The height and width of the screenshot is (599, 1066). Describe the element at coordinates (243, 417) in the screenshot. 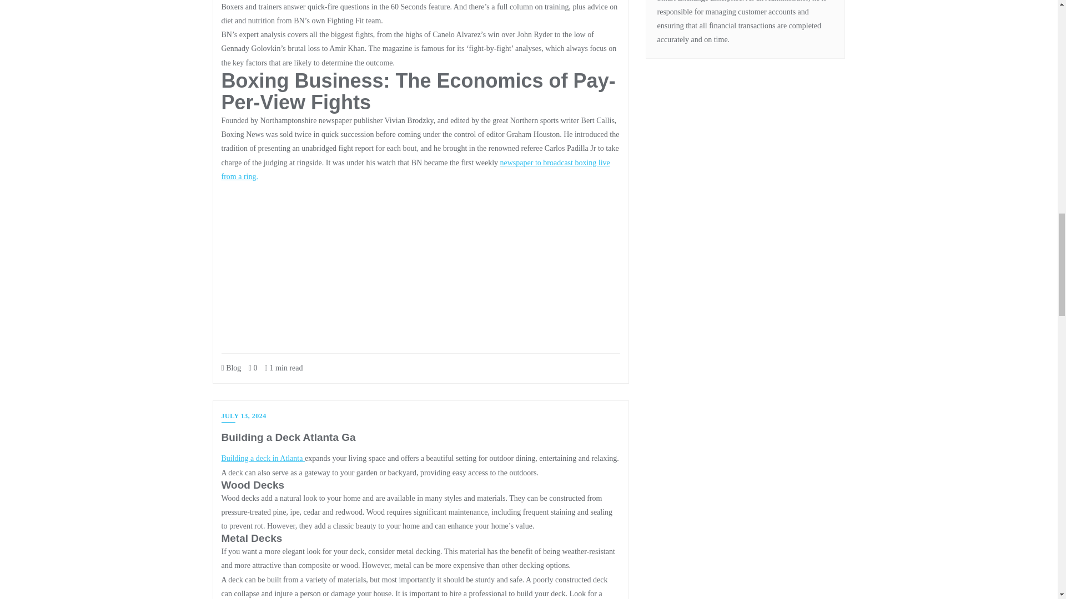

I see `JULY 13, 2024` at that location.